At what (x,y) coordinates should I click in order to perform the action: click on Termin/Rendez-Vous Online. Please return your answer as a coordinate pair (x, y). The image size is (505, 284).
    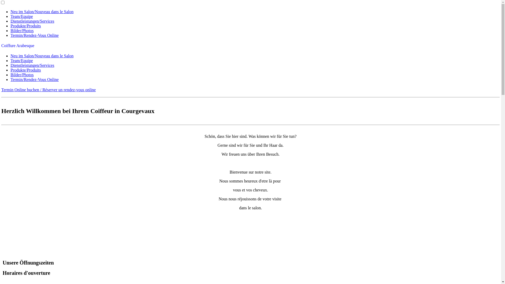
    Looking at the image, I should click on (35, 35).